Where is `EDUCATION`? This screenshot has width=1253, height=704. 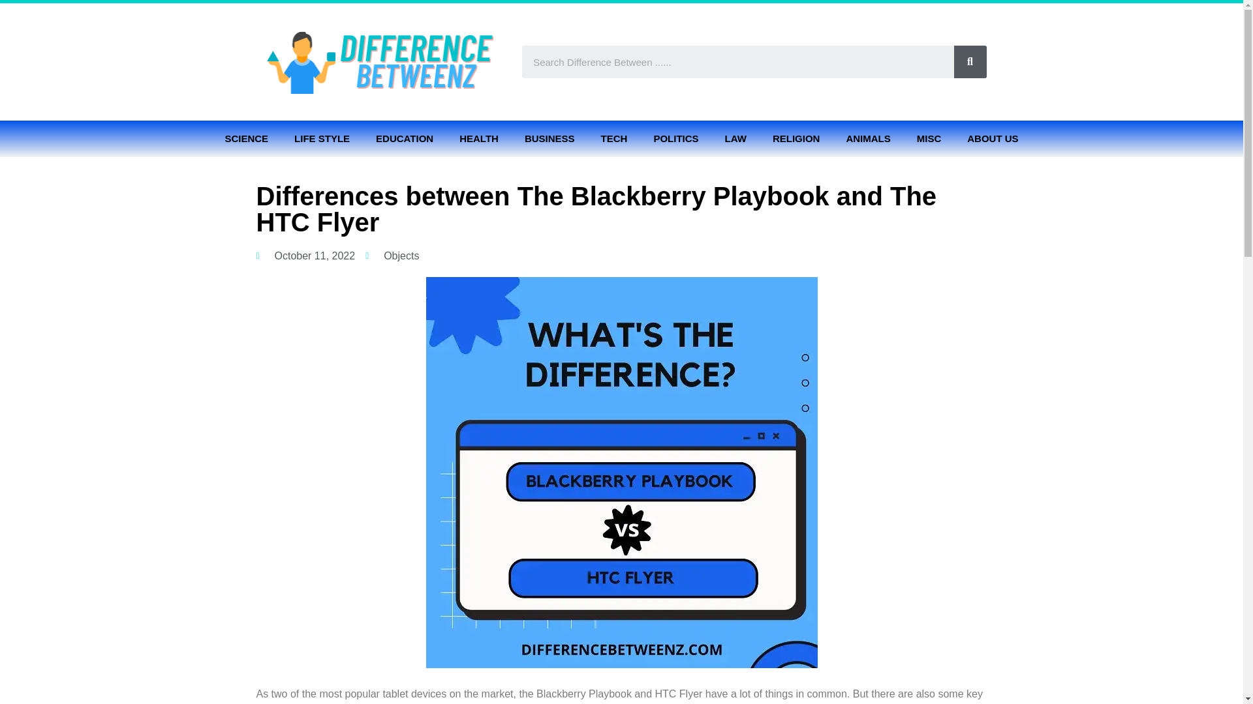
EDUCATION is located at coordinates (405, 138).